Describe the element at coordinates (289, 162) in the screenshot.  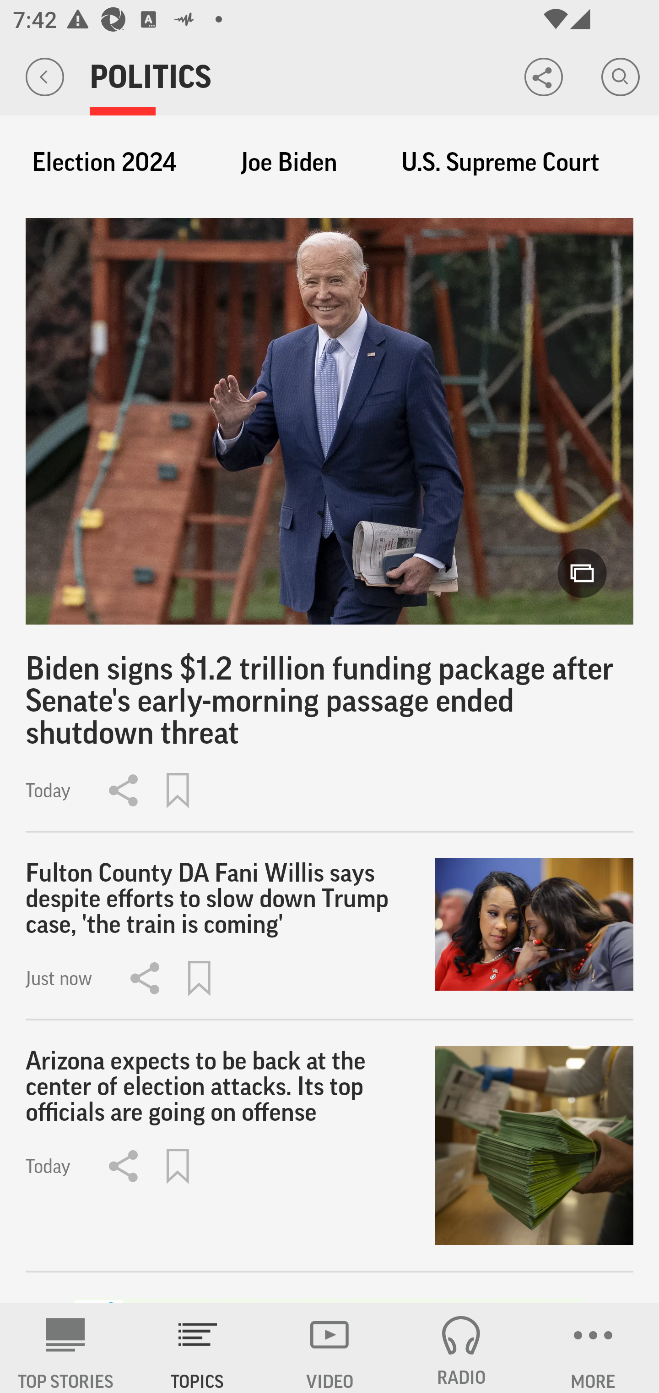
I see `Joe Biden` at that location.